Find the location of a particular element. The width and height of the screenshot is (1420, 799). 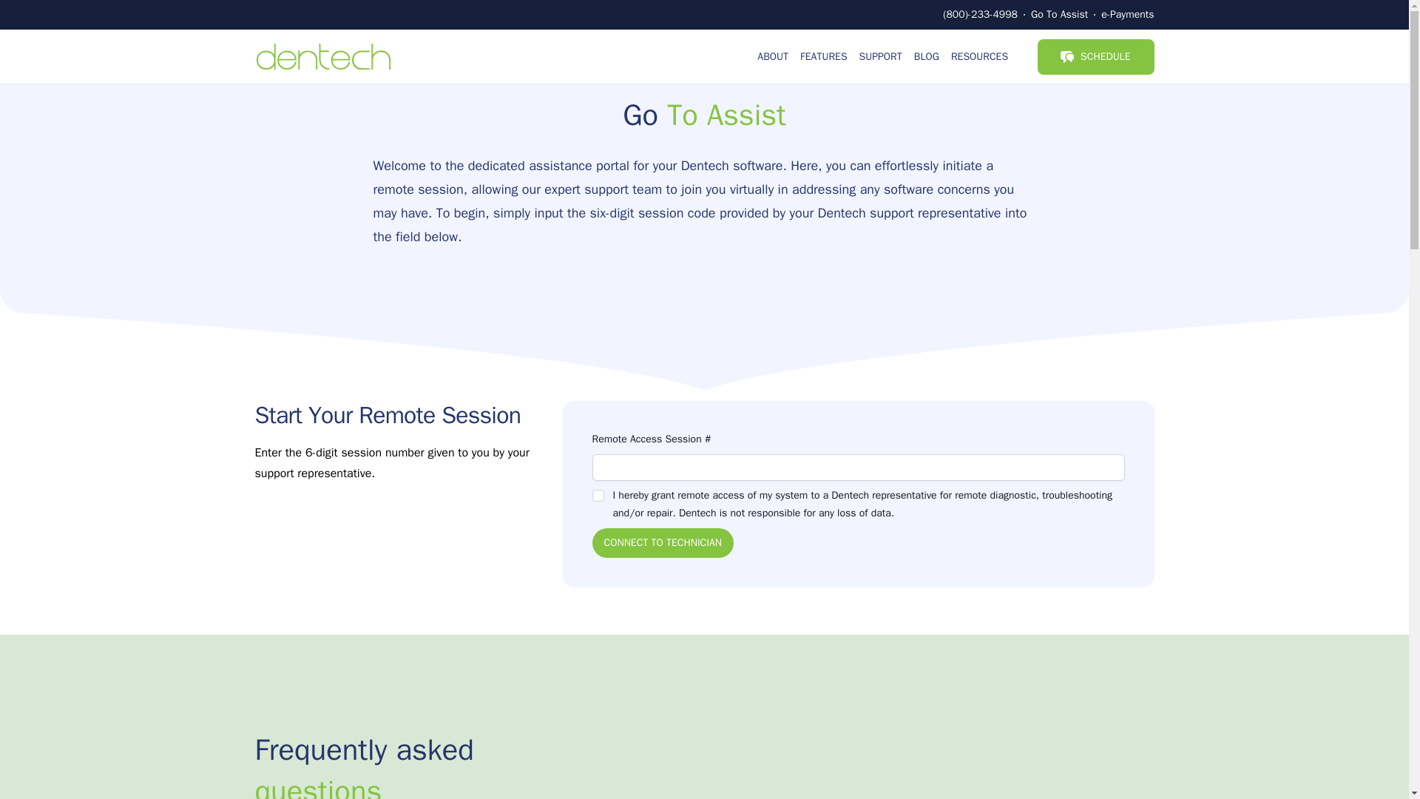

on is located at coordinates (598, 496).